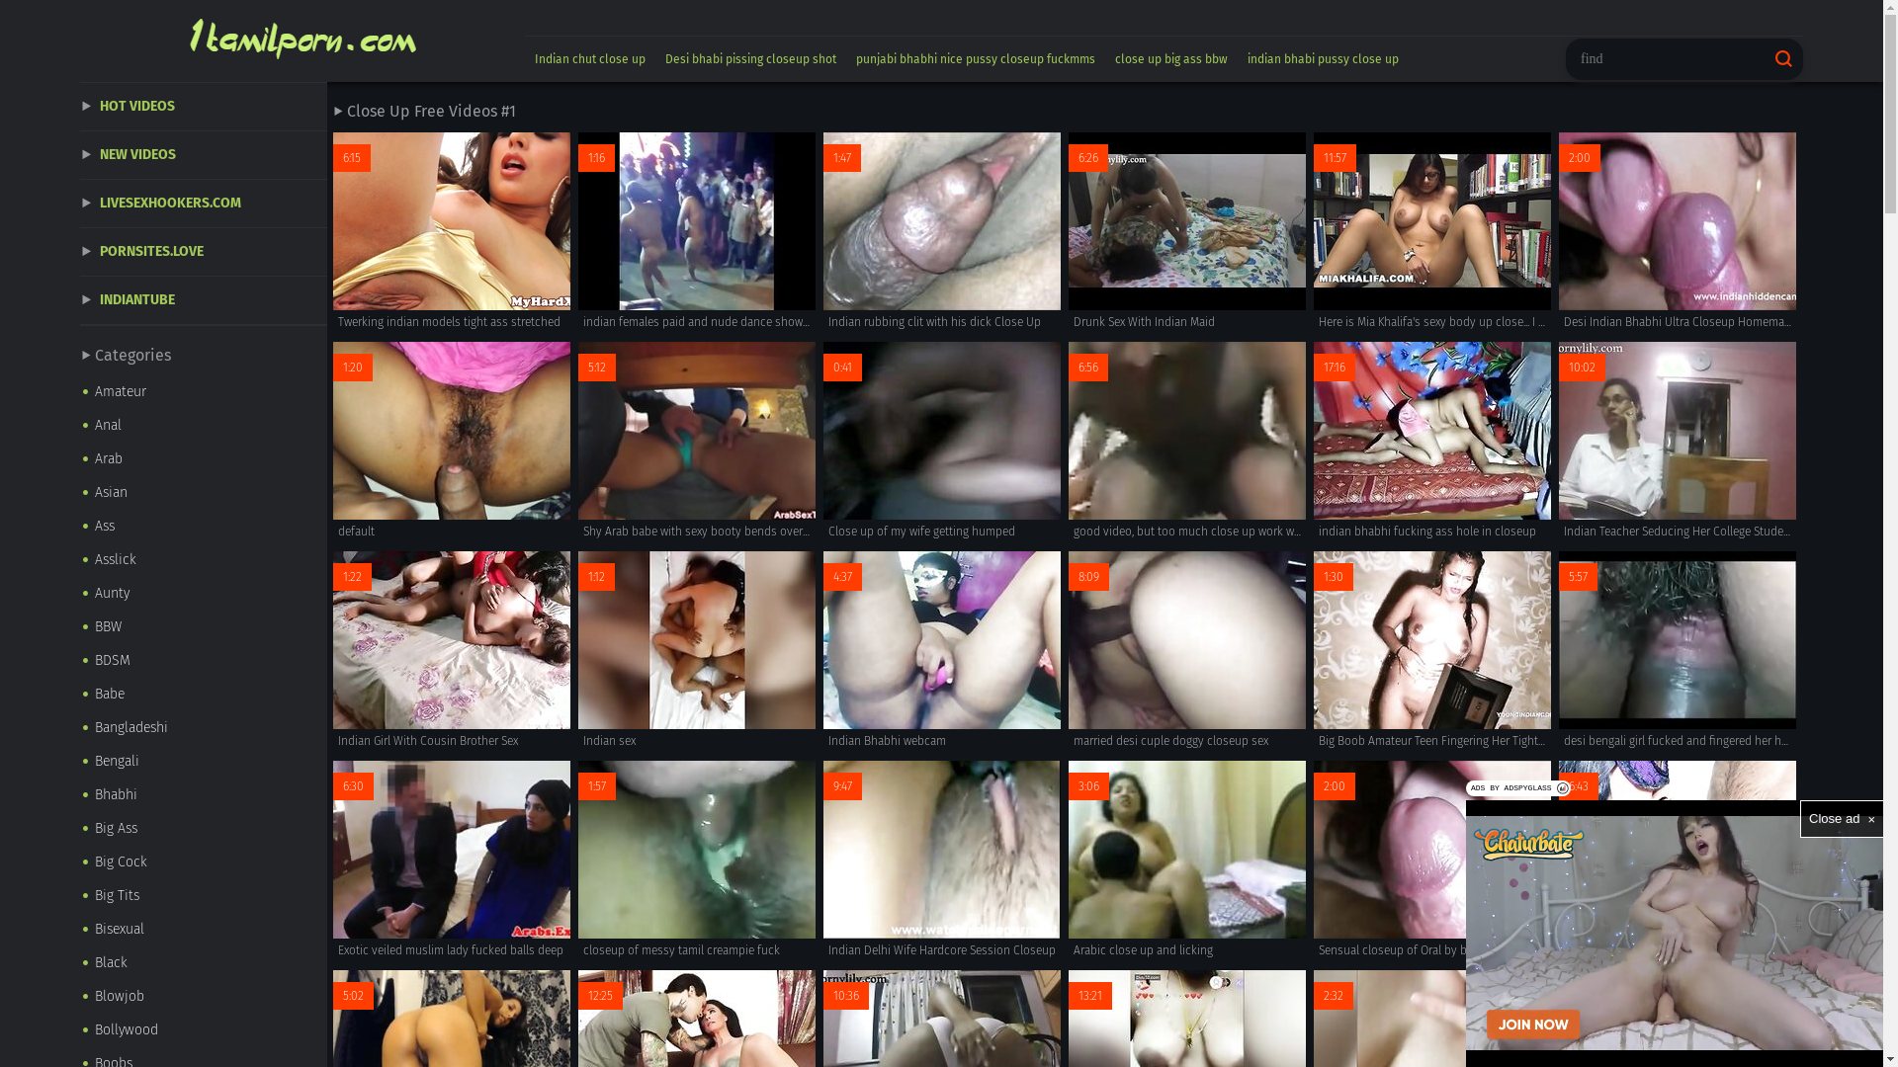 The width and height of the screenshot is (1898, 1067). Describe the element at coordinates (1432, 443) in the screenshot. I see `17:16
indian bhabhi fucking ass hole in closeup` at that location.